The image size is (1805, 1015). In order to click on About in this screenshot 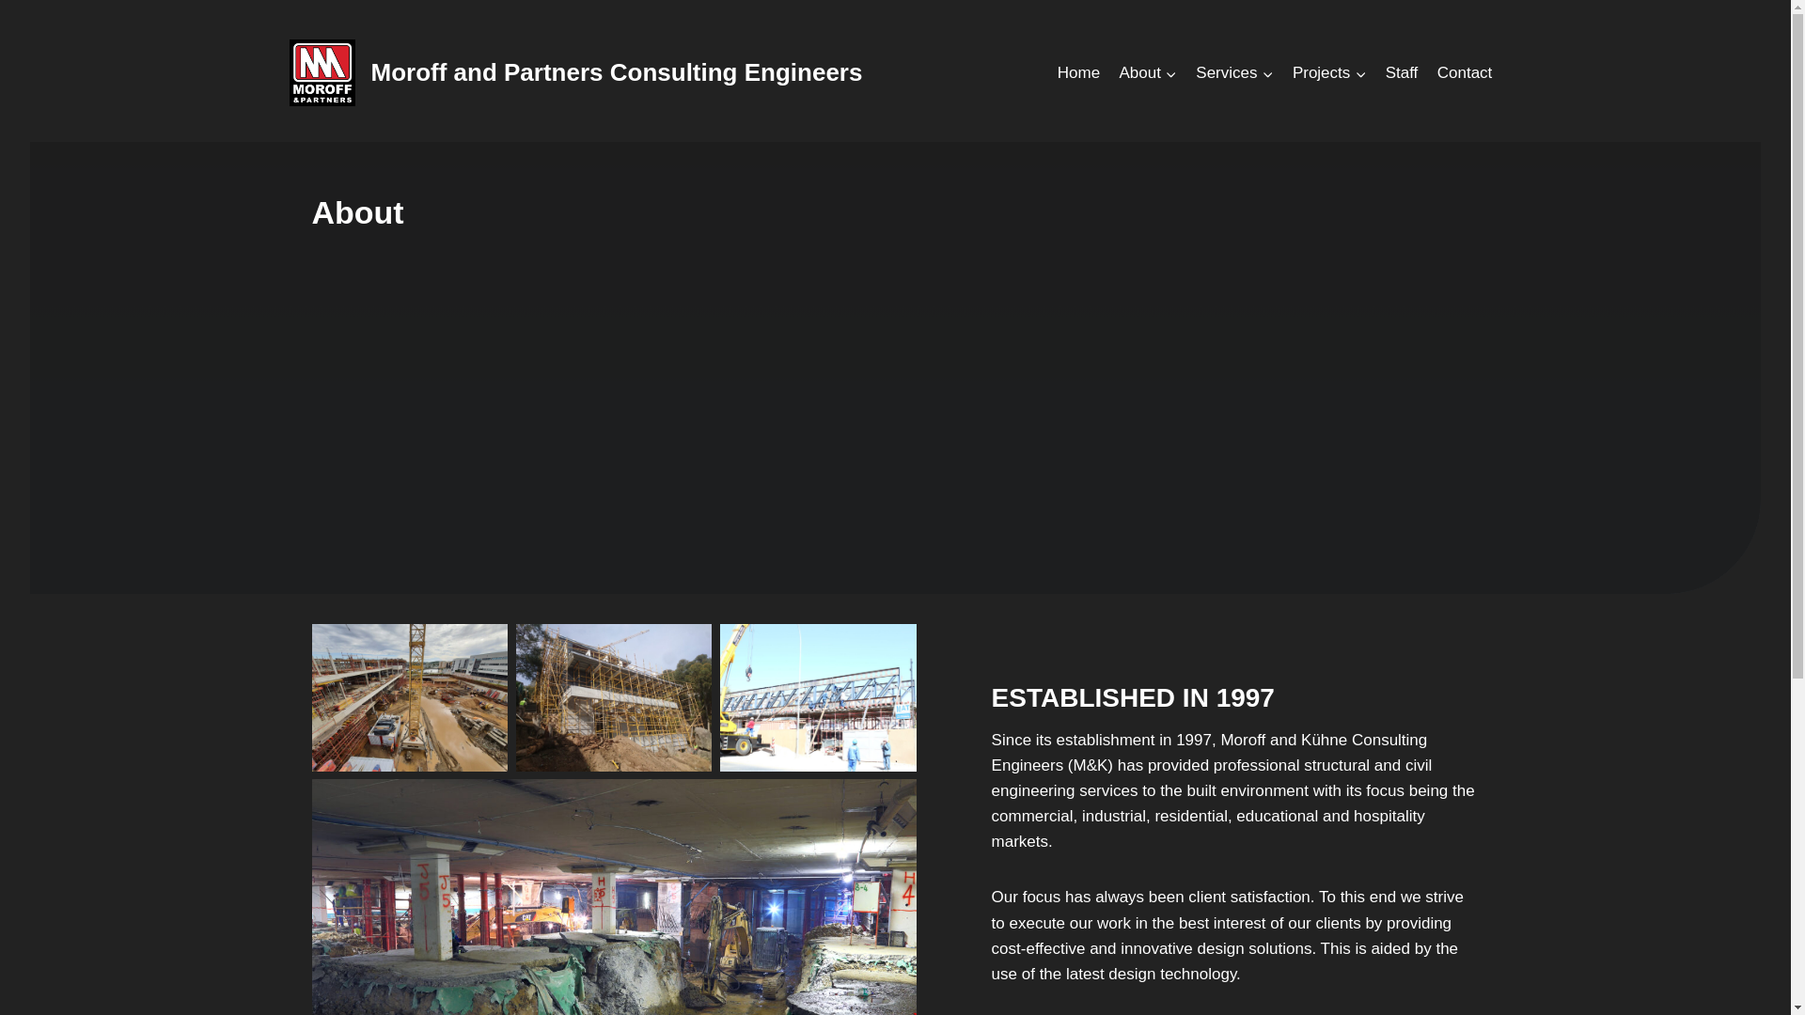, I will do `click(1147, 73)`.